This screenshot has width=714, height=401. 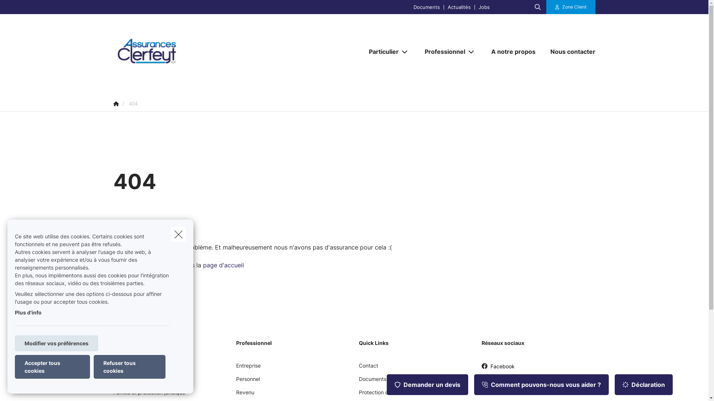 What do you see at coordinates (126, 382) in the screenshot?
I see `Habitation` at bounding box center [126, 382].